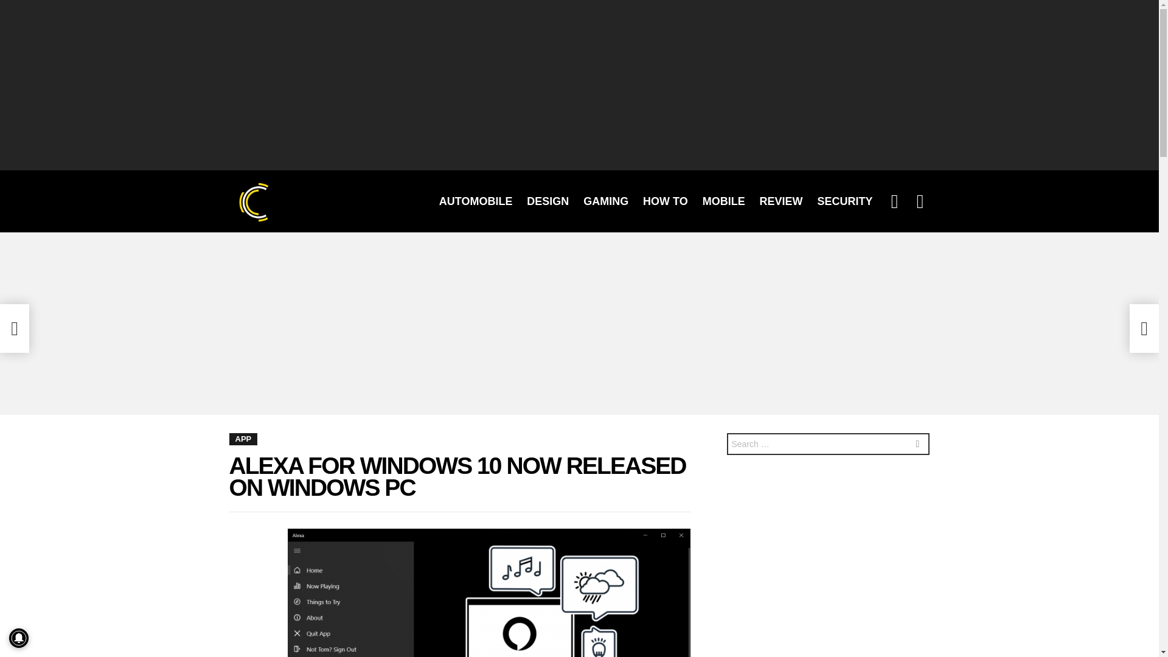 The height and width of the screenshot is (657, 1168). Describe the element at coordinates (665, 201) in the screenshot. I see `HOW TO` at that location.